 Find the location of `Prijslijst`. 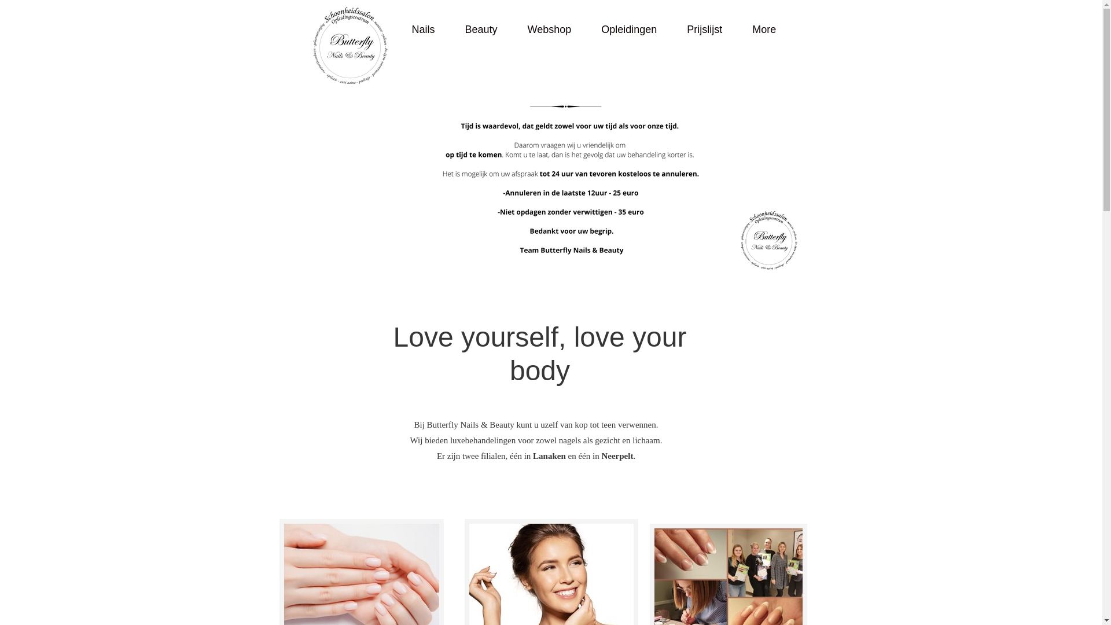

Prijslijst is located at coordinates (705, 30).